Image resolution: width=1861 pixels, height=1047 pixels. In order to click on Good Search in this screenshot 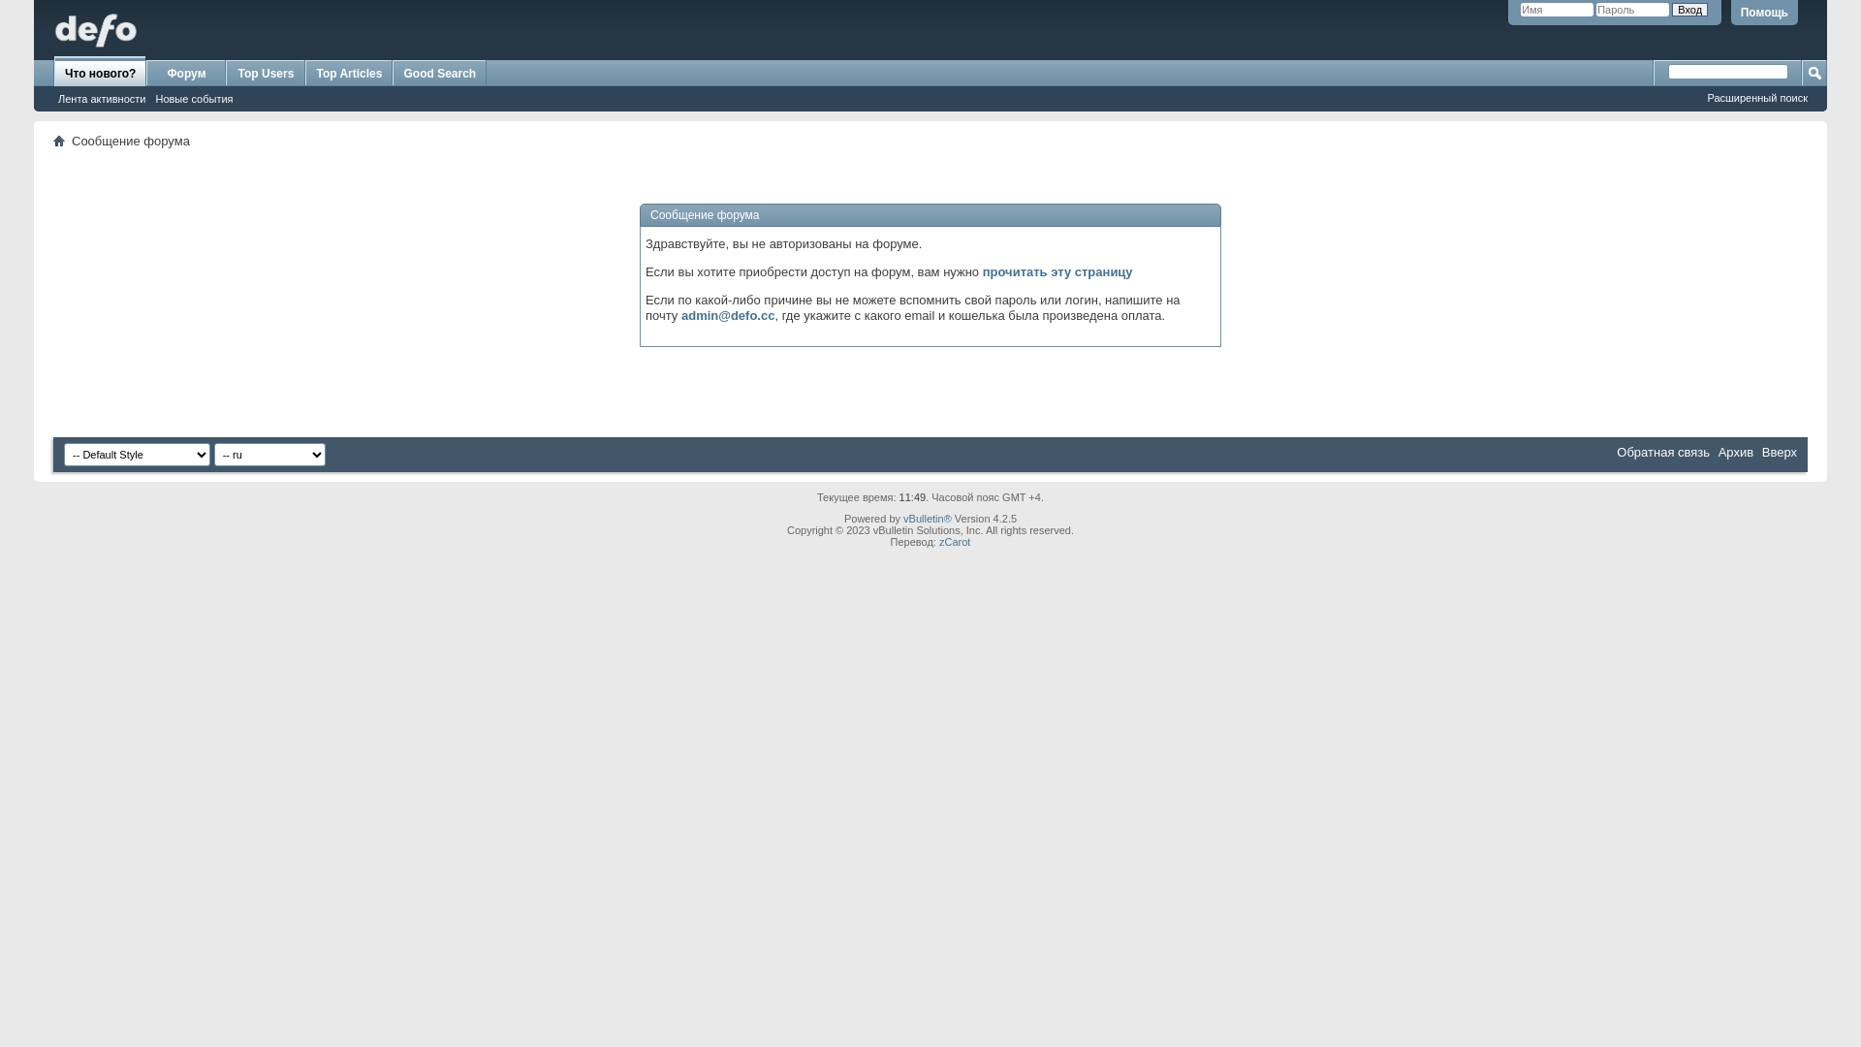, I will do `click(439, 74)`.